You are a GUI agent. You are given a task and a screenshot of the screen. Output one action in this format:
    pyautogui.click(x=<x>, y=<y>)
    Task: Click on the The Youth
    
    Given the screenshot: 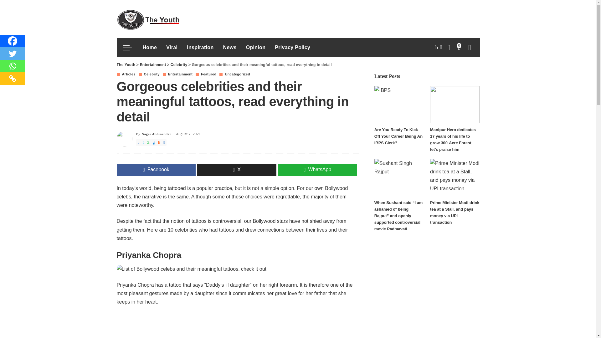 What is the action you would take?
    pyautogui.click(x=148, y=19)
    